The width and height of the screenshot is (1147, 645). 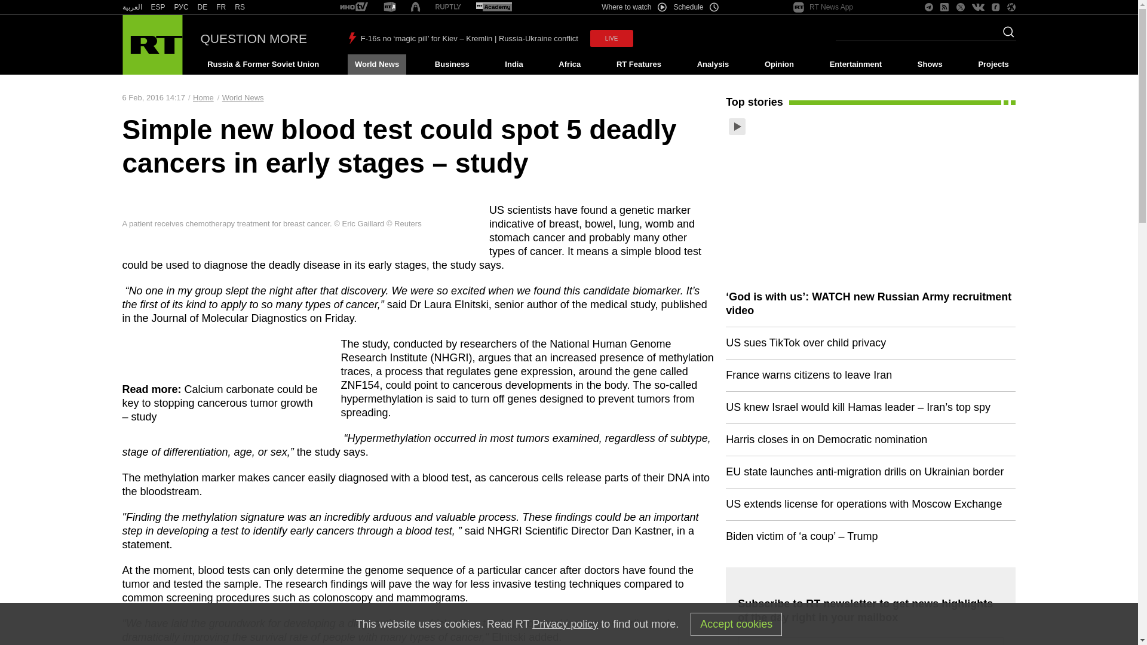 What do you see at coordinates (514, 64) in the screenshot?
I see `India` at bounding box center [514, 64].